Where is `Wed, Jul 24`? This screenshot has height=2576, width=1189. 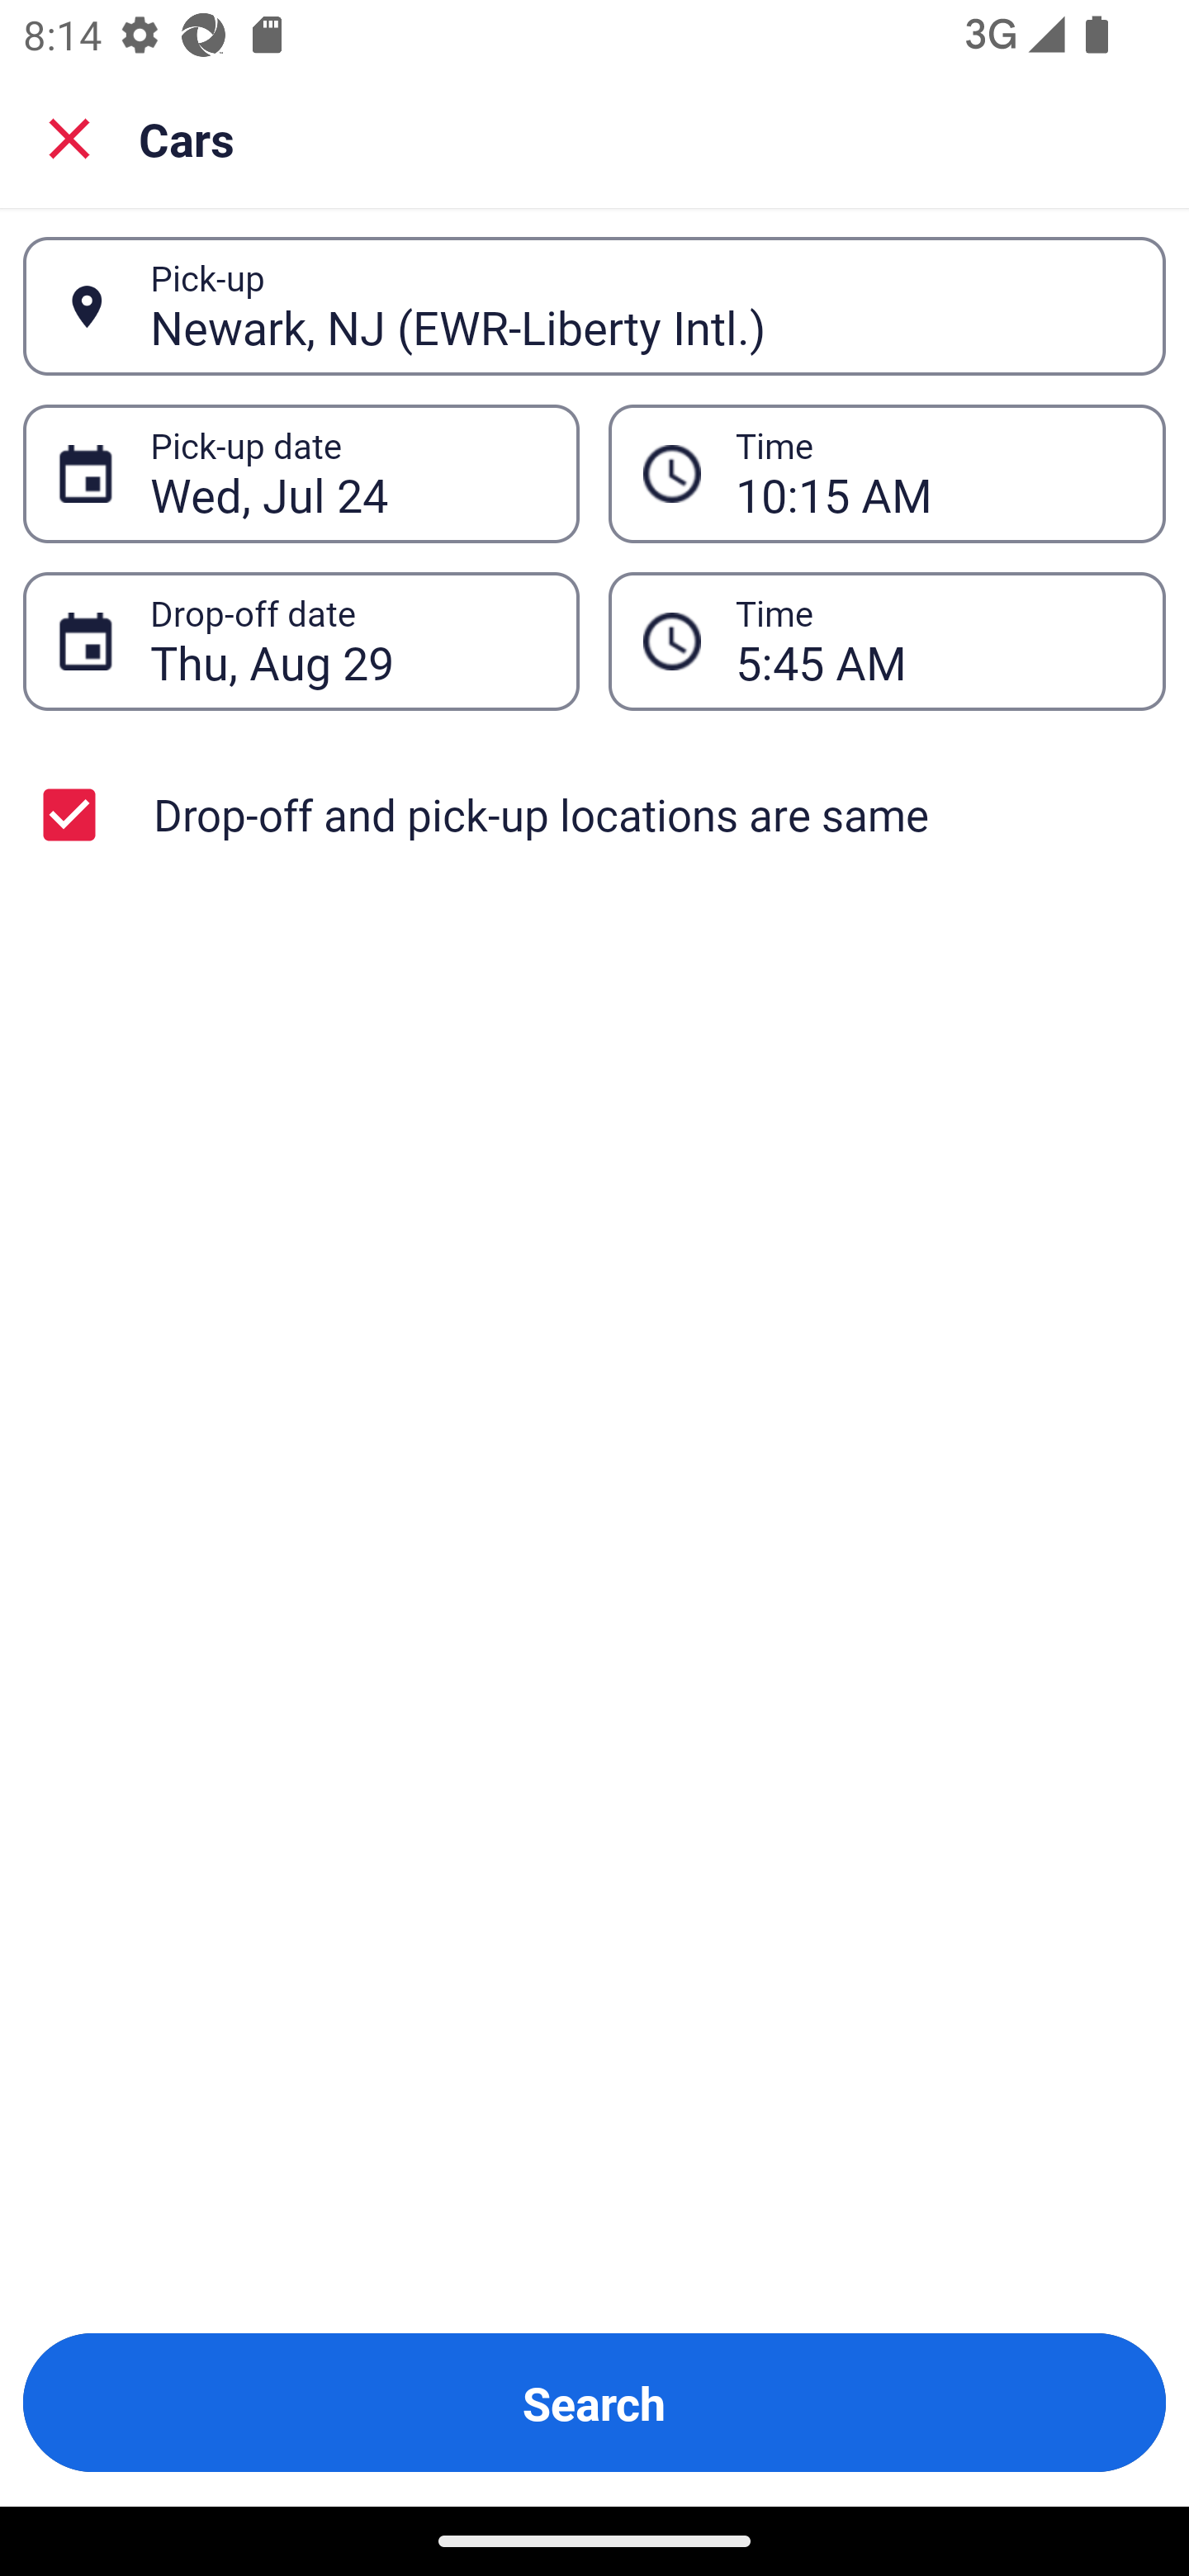 Wed, Jul 24 is located at coordinates (347, 474).